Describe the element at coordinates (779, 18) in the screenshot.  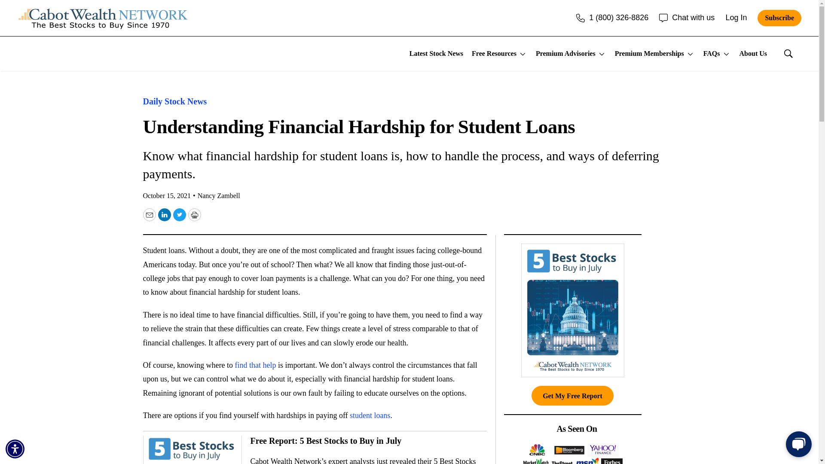
I see `Subscribe` at that location.